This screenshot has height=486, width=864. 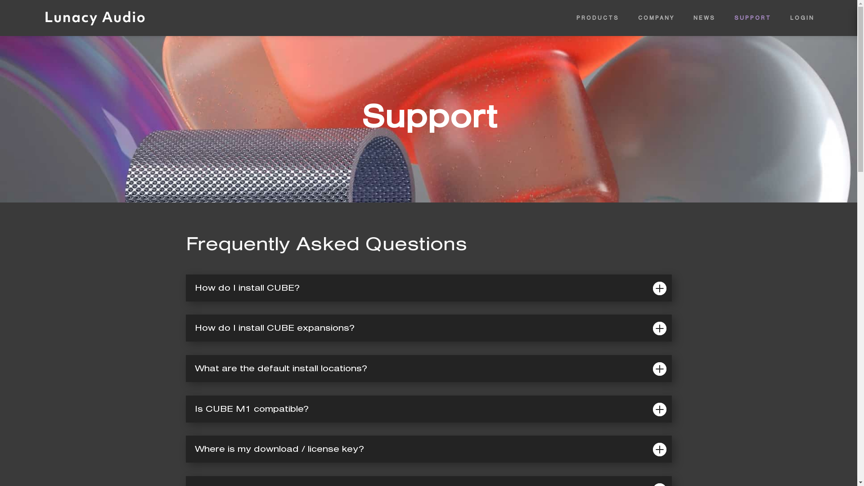 What do you see at coordinates (598, 18) in the screenshot?
I see `PRODUCTS` at bounding box center [598, 18].